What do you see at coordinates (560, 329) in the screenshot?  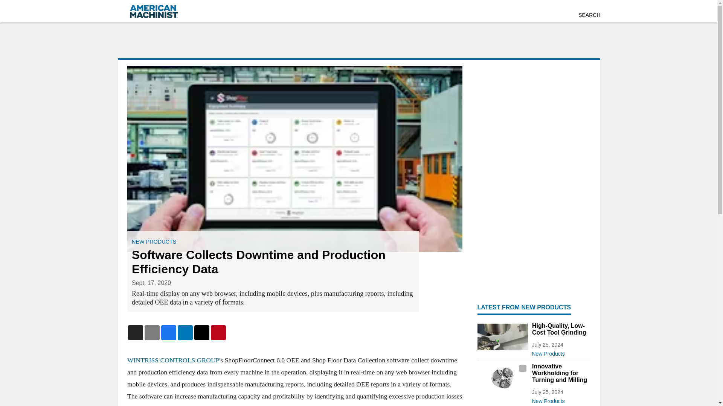 I see `High-Quality, Low-Cost Tool Grinding` at bounding box center [560, 329].